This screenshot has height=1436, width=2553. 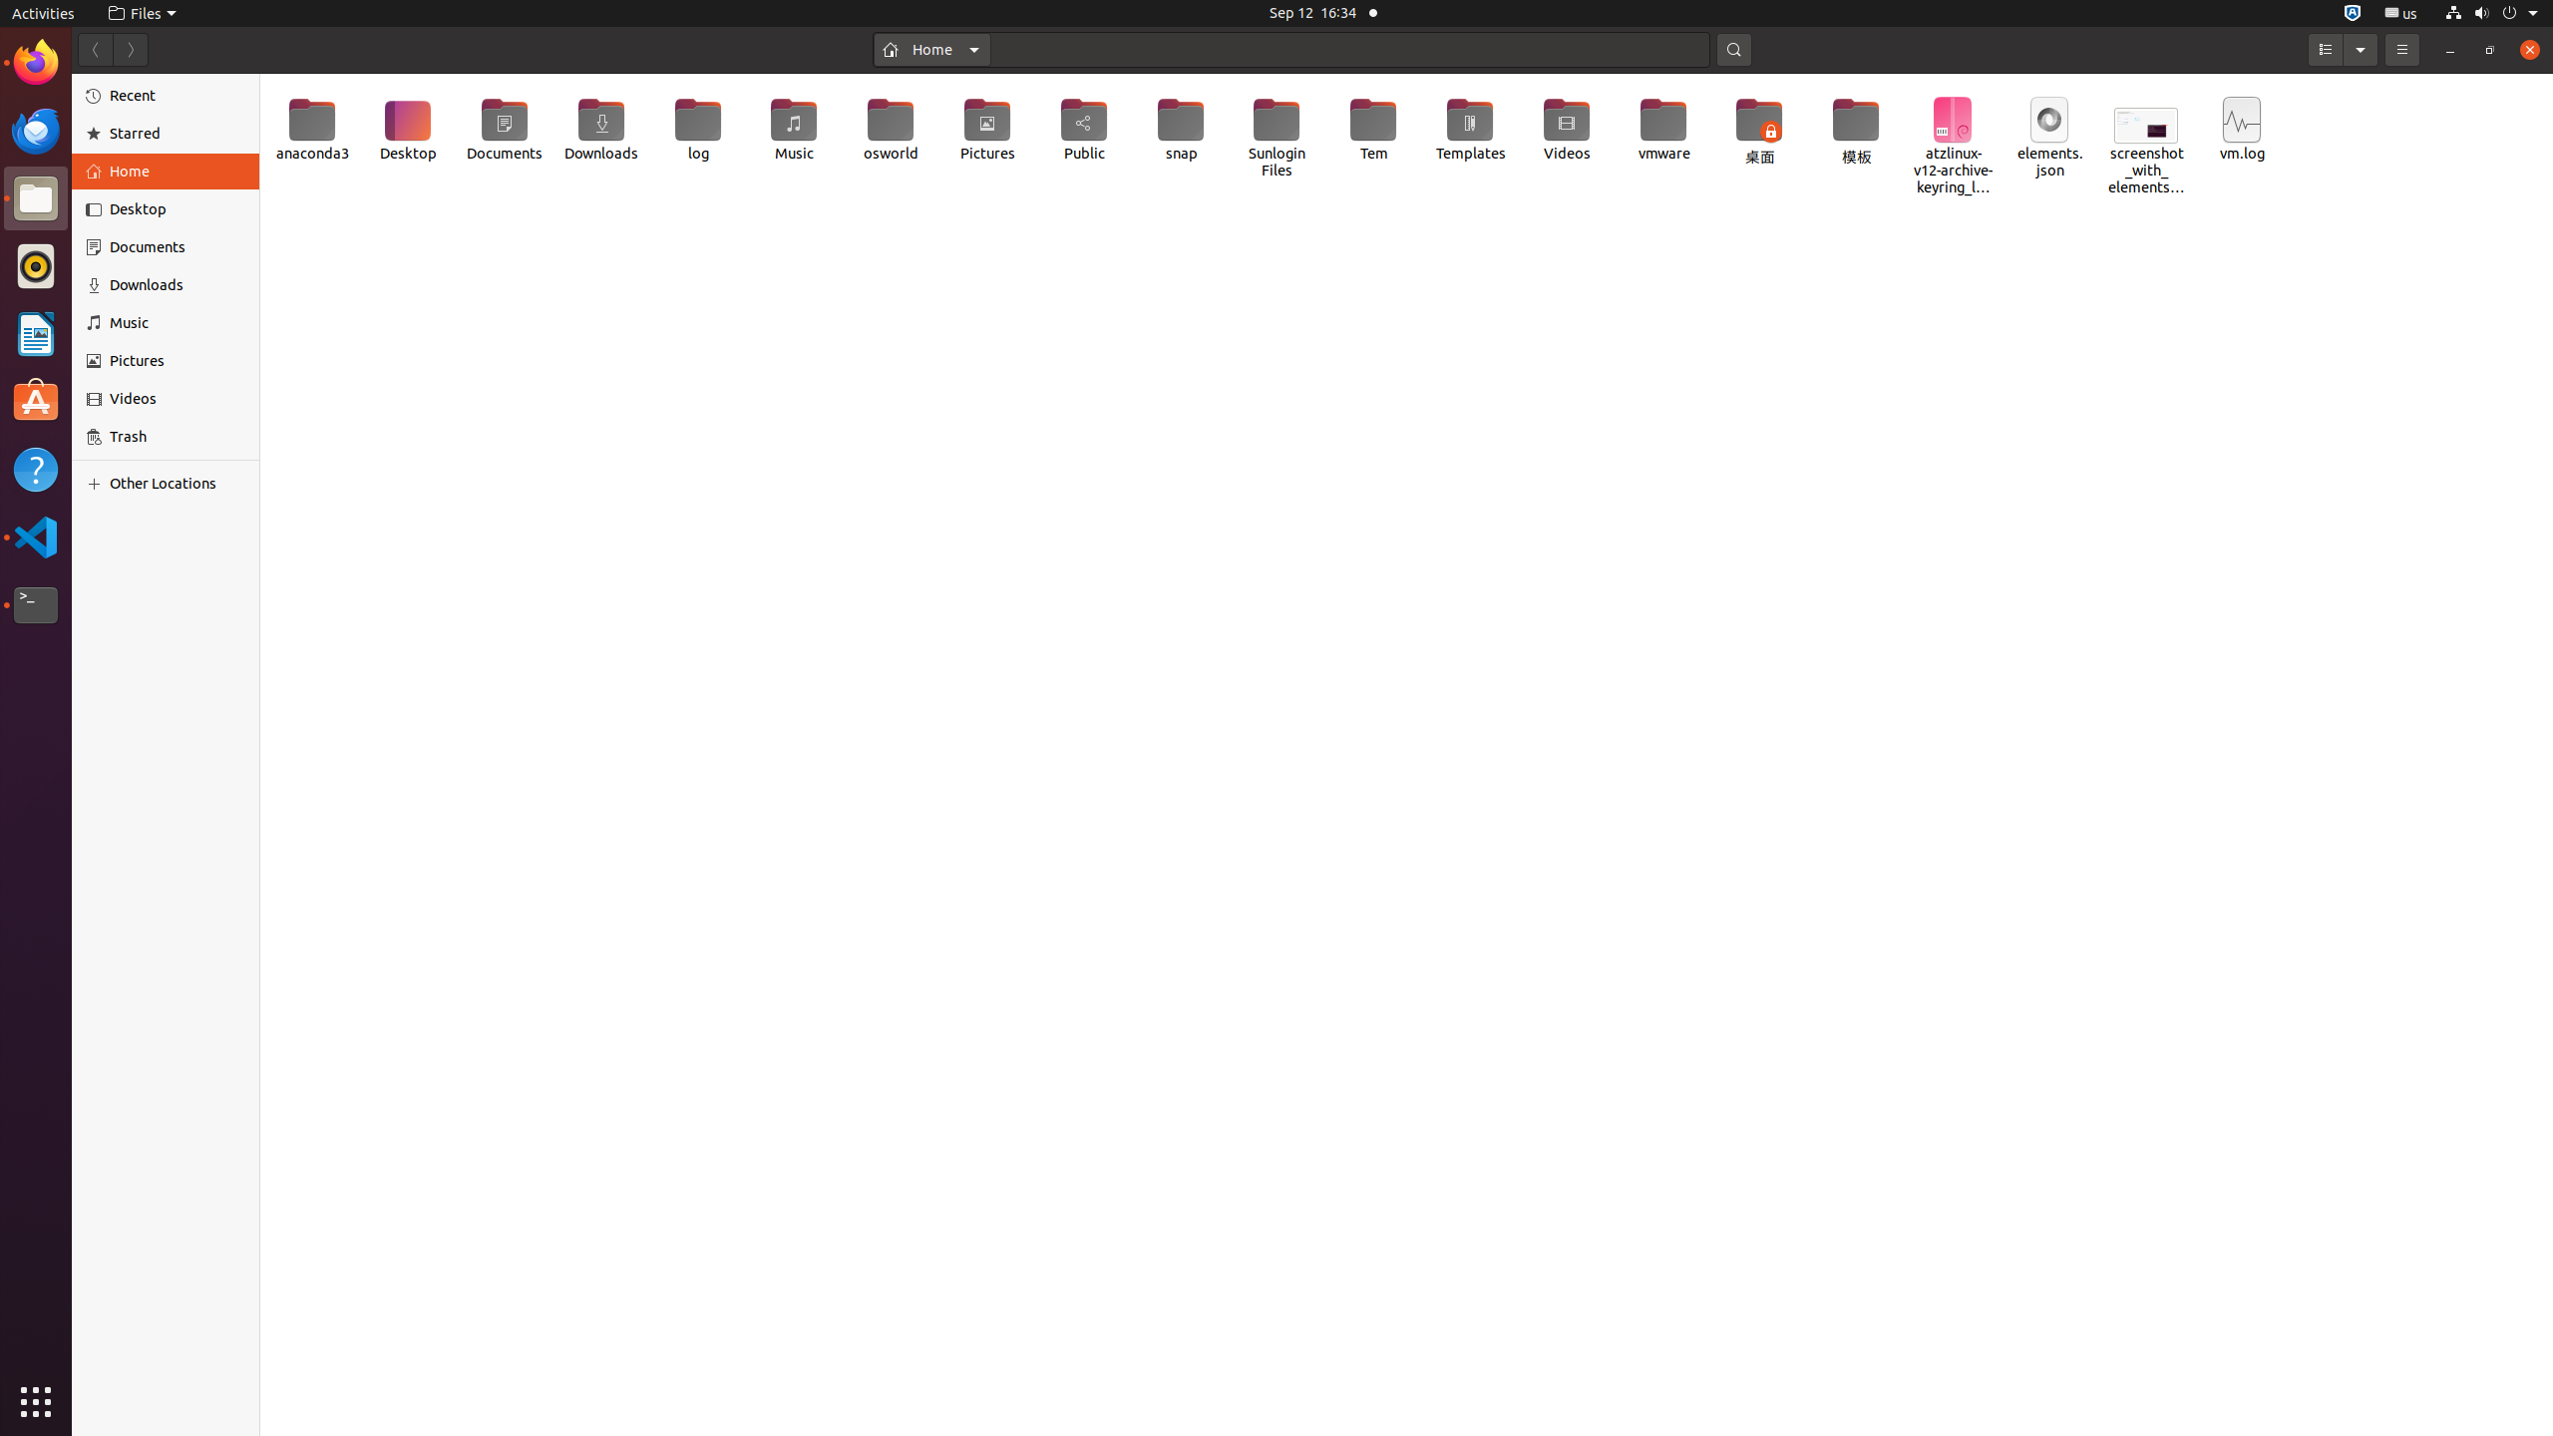 What do you see at coordinates (2049, 138) in the screenshot?
I see `elements.json` at bounding box center [2049, 138].